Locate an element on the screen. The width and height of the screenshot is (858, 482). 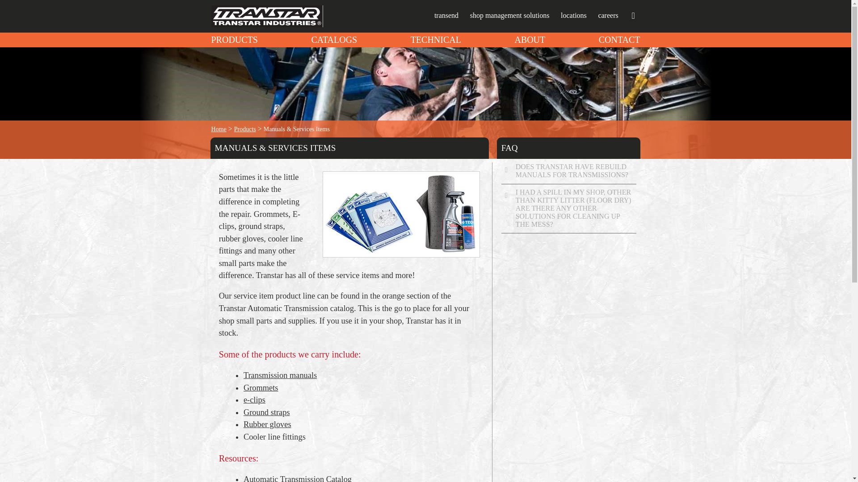
locations is located at coordinates (574, 15).